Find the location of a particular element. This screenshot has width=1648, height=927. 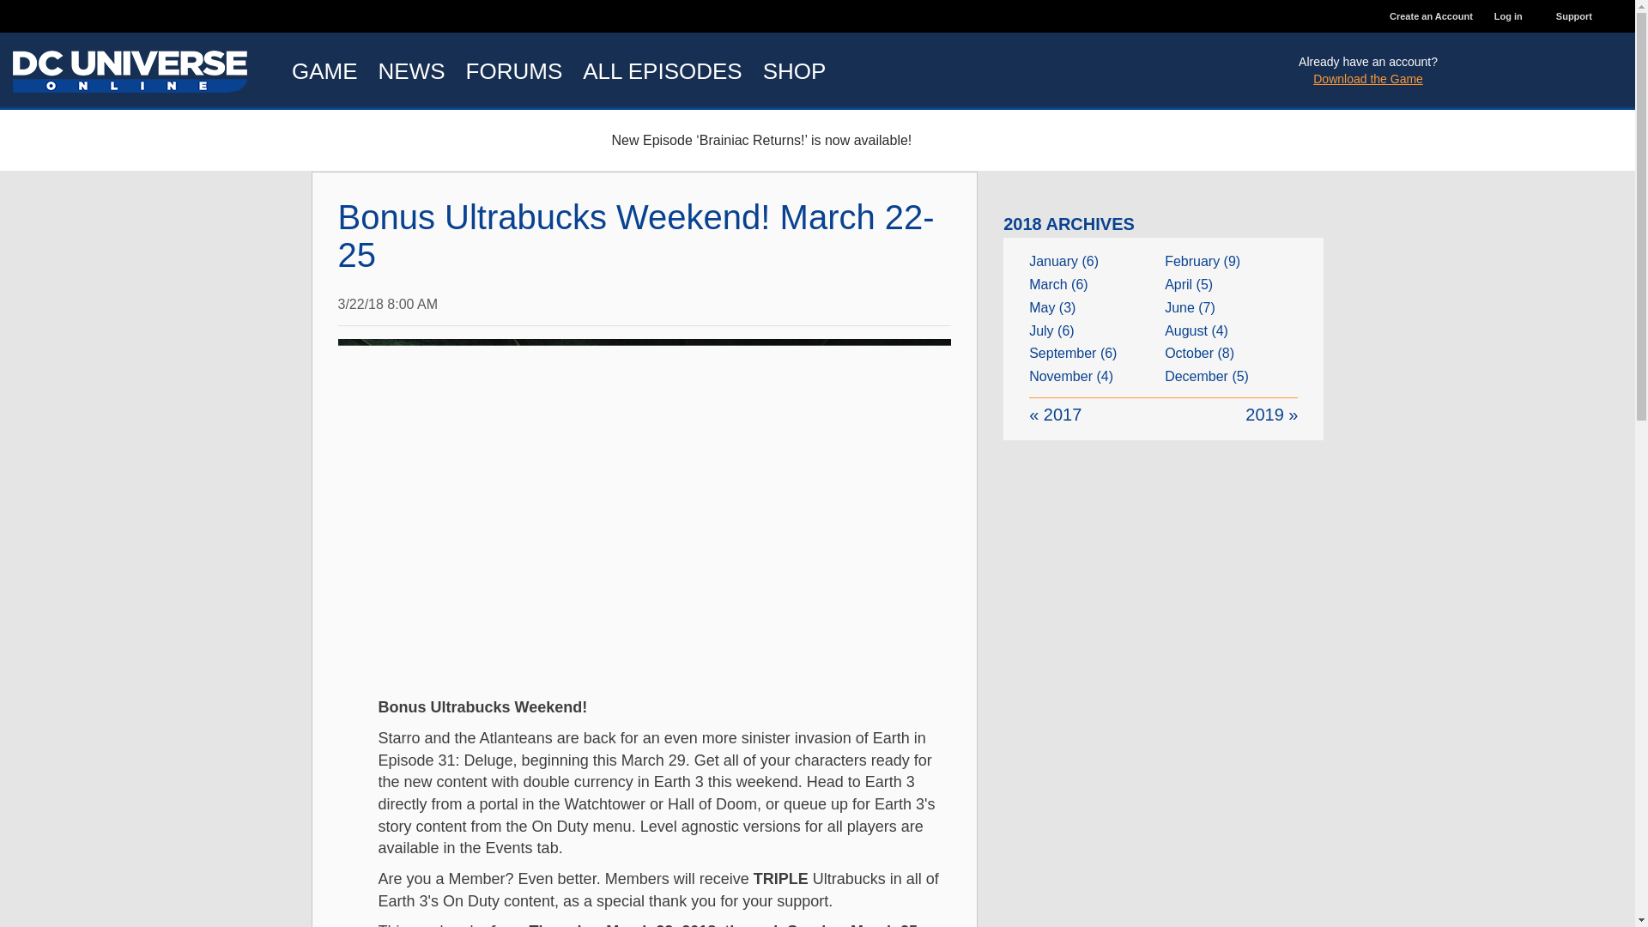

Support is located at coordinates (1573, 15).